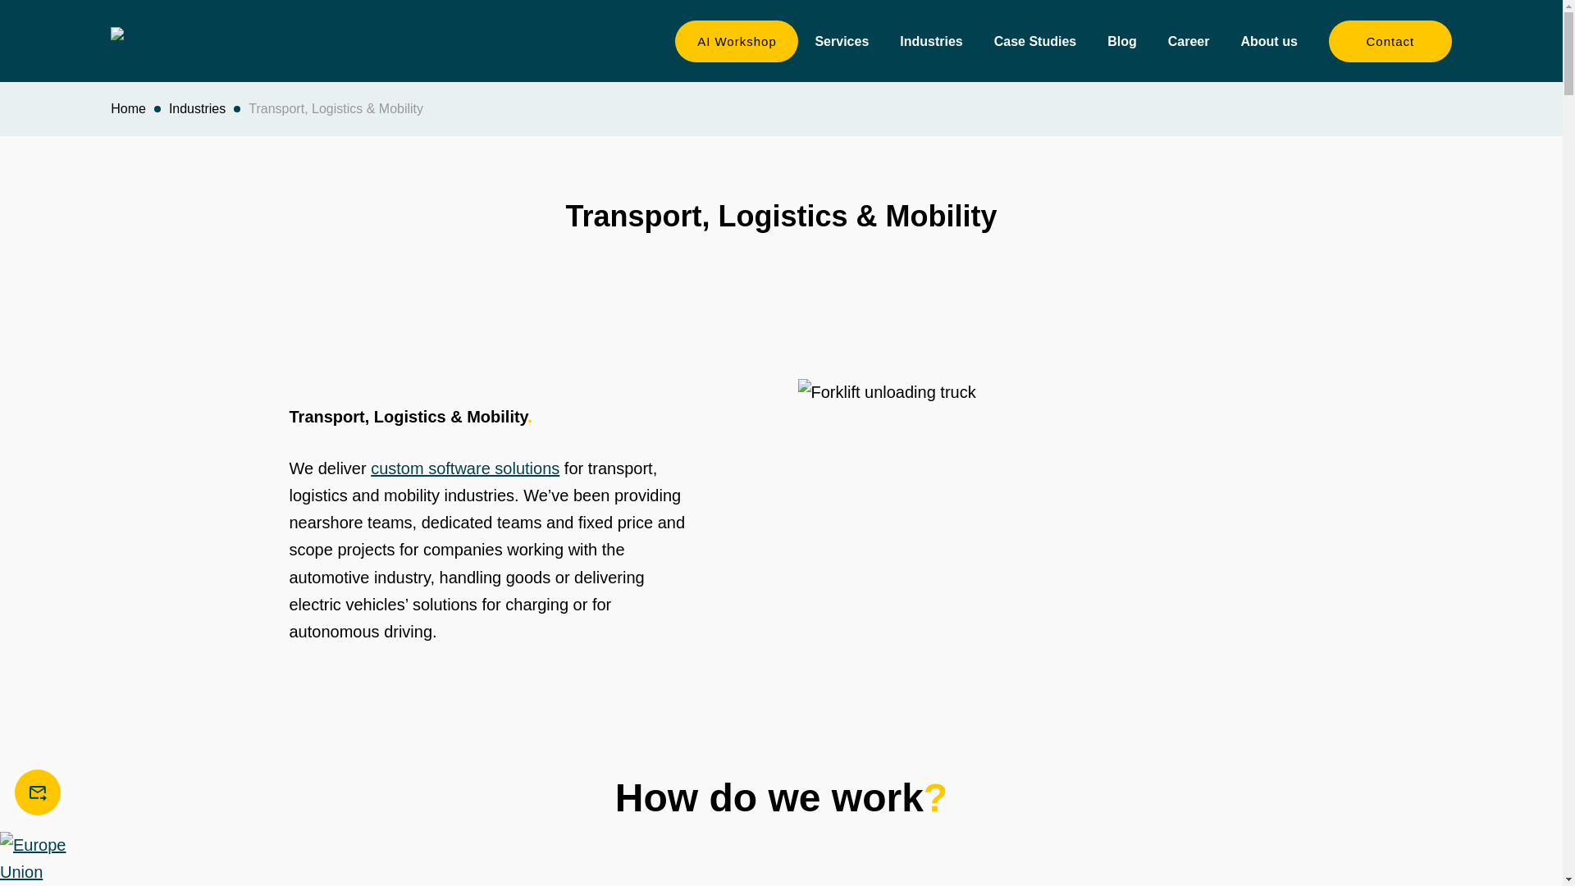  Describe the element at coordinates (848, 41) in the screenshot. I see `Services` at that location.